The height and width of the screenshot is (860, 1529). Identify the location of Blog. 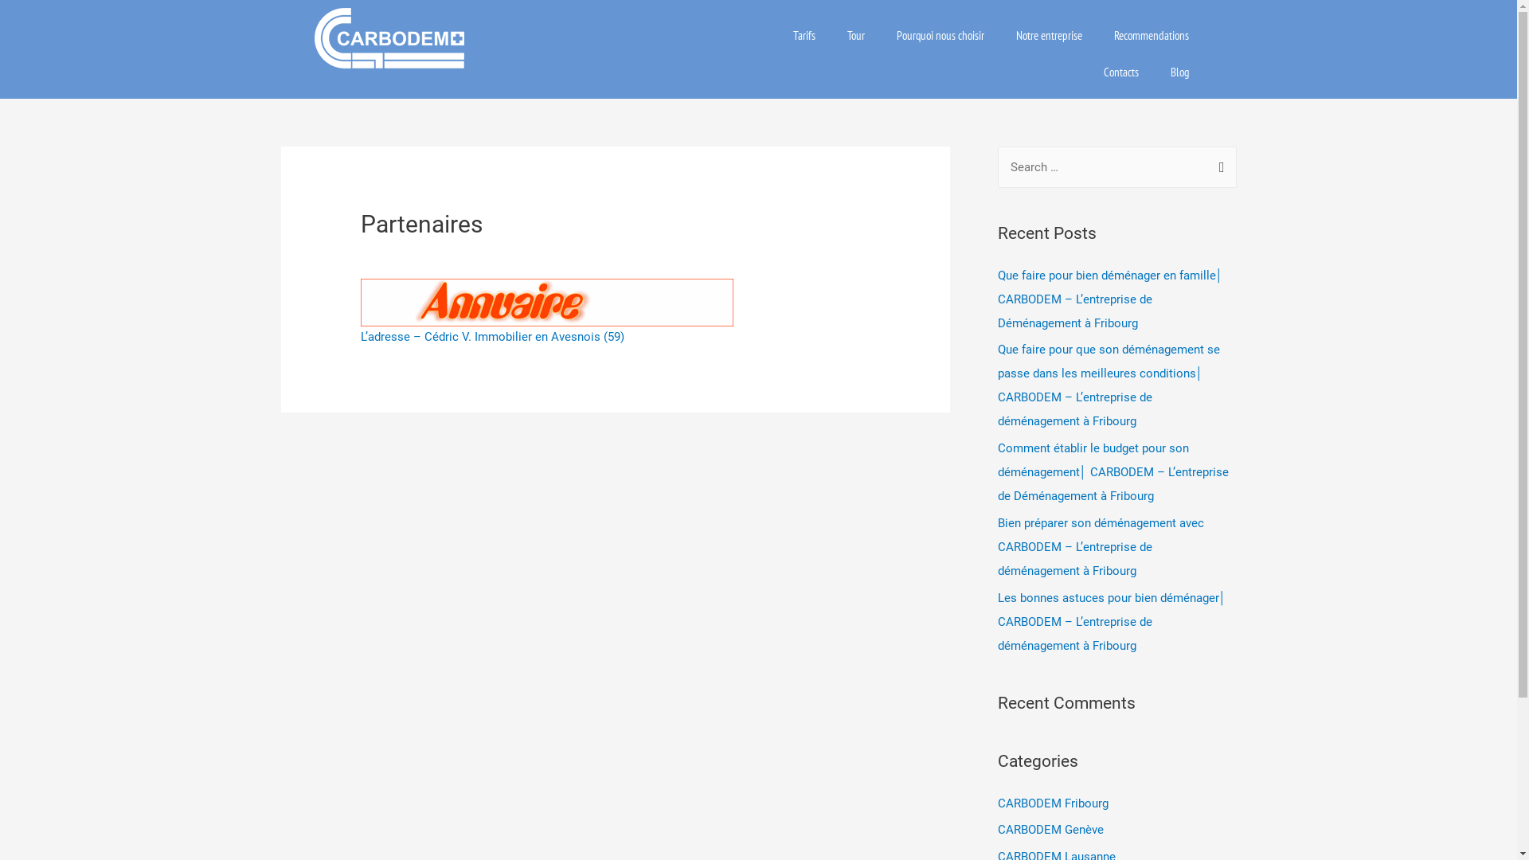
(1180, 72).